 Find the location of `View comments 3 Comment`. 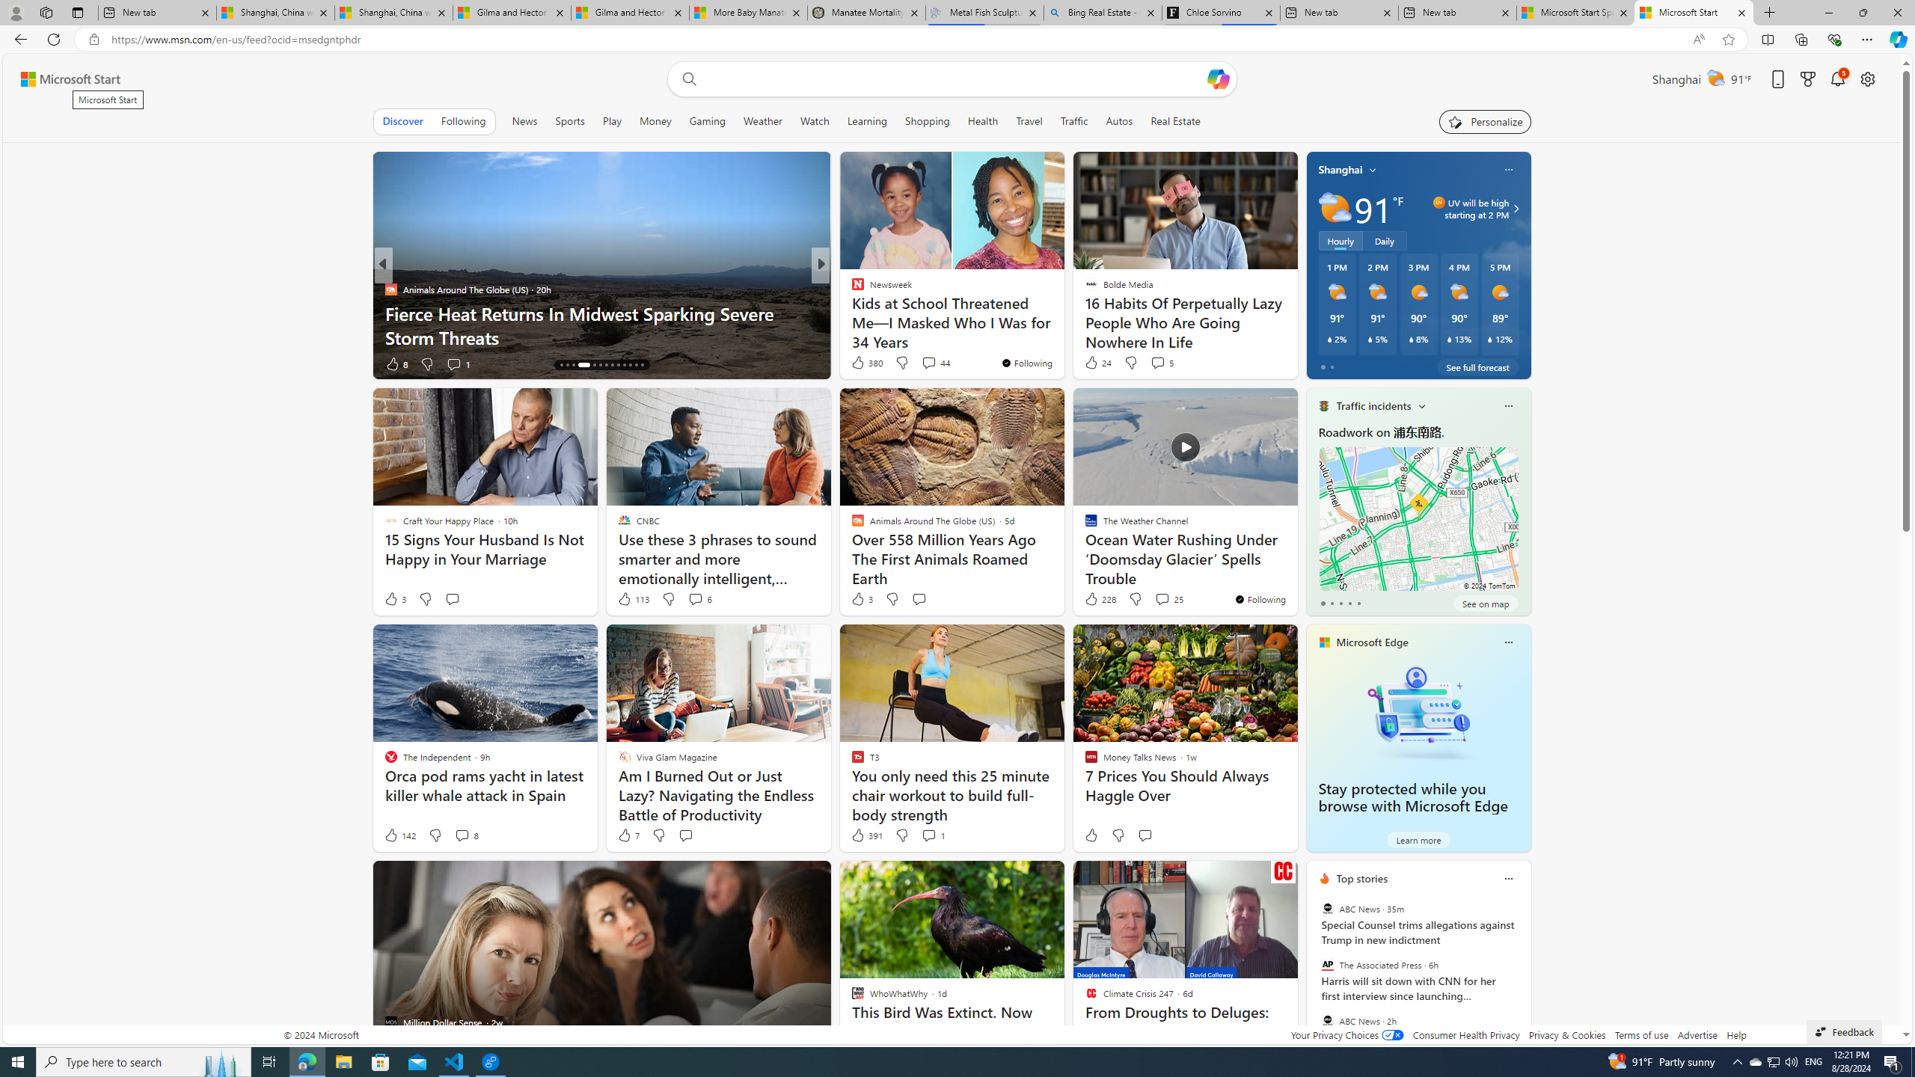

View comments 3 Comment is located at coordinates (929, 363).